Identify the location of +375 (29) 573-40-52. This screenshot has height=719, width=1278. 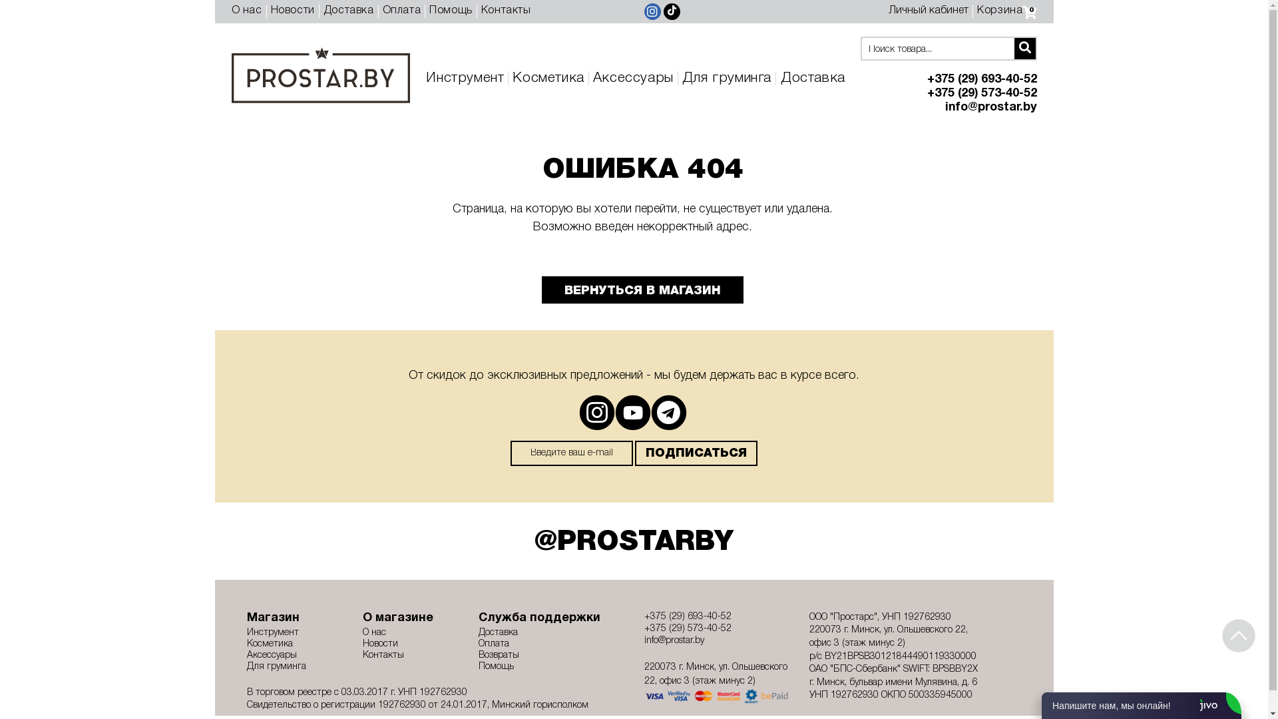
(718, 629).